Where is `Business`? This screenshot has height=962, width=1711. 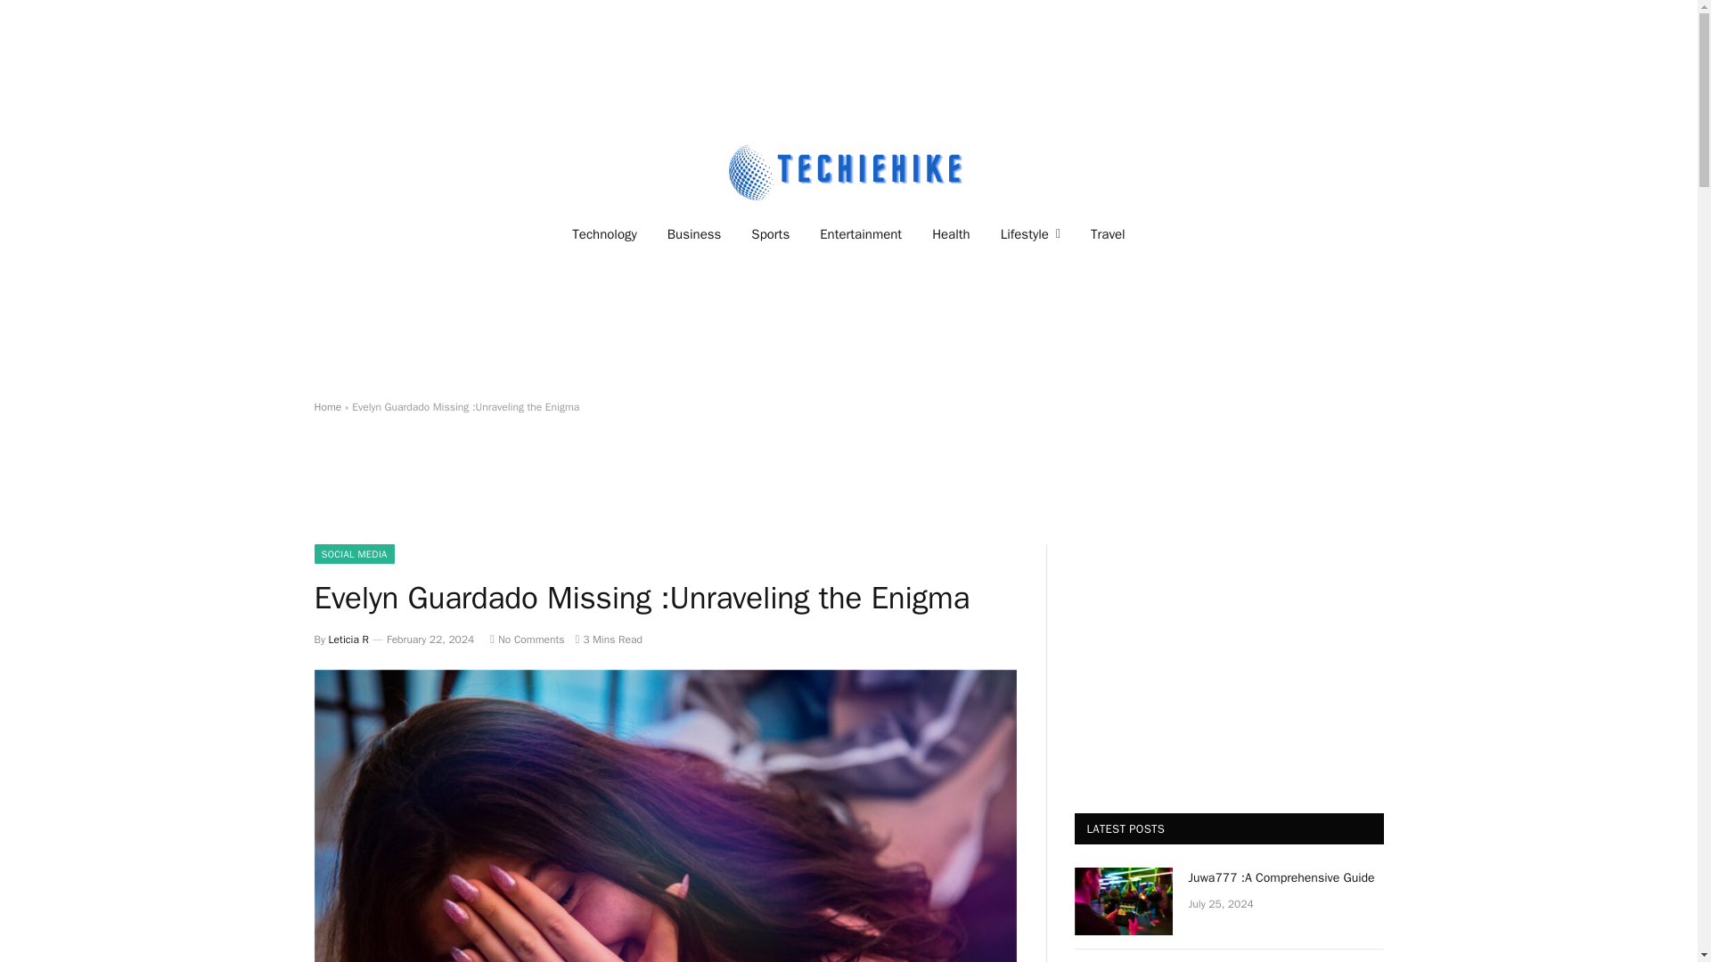
Business is located at coordinates (694, 233).